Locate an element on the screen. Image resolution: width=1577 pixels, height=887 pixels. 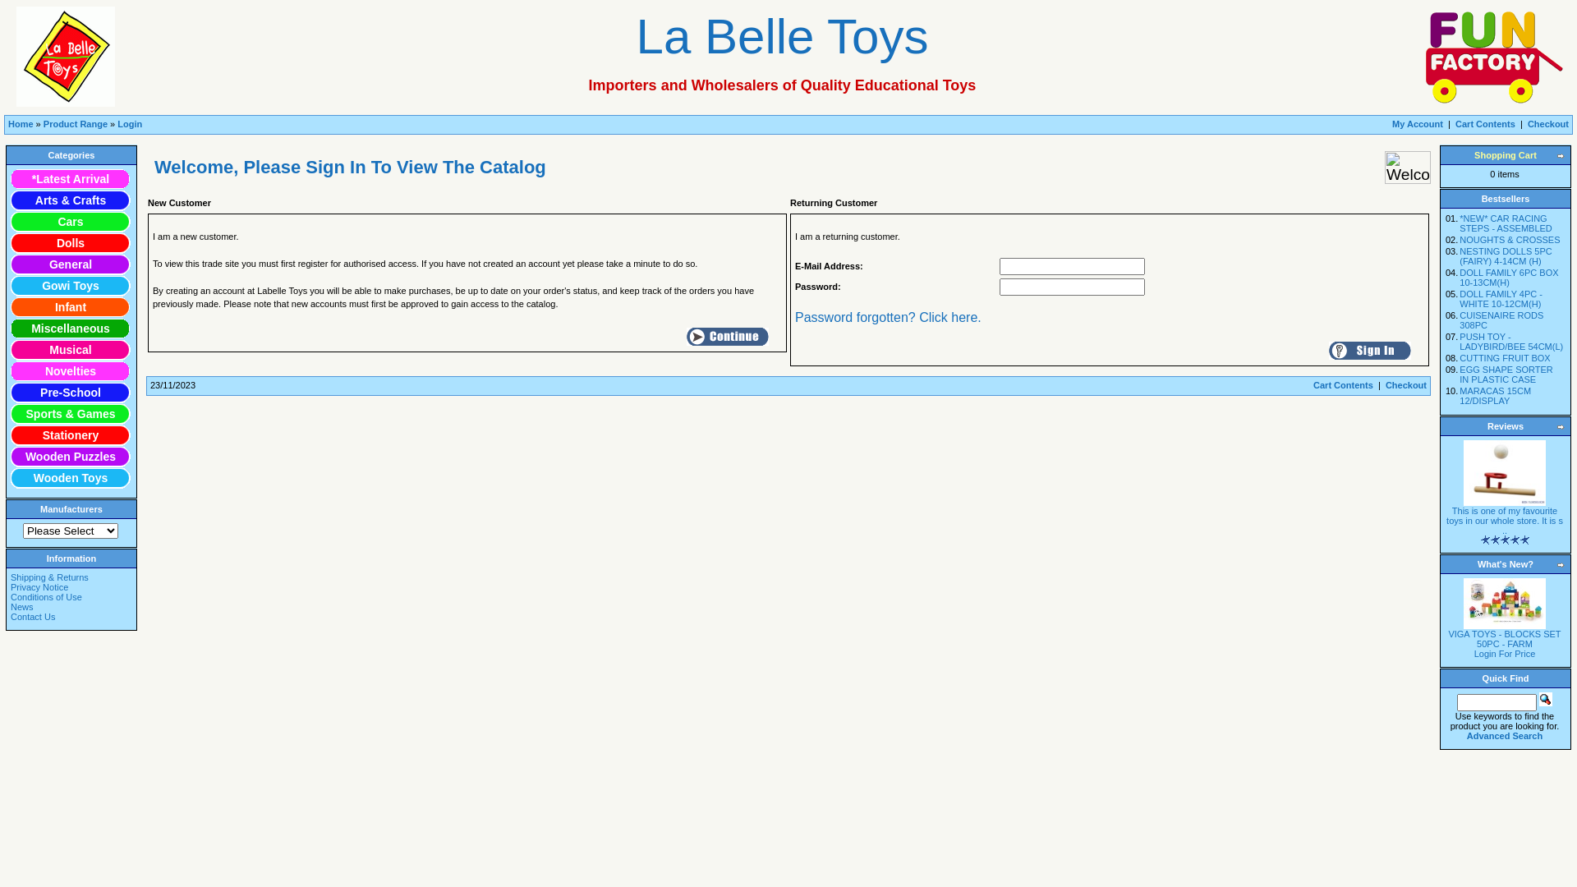
Contact Us is located at coordinates (71, 617).